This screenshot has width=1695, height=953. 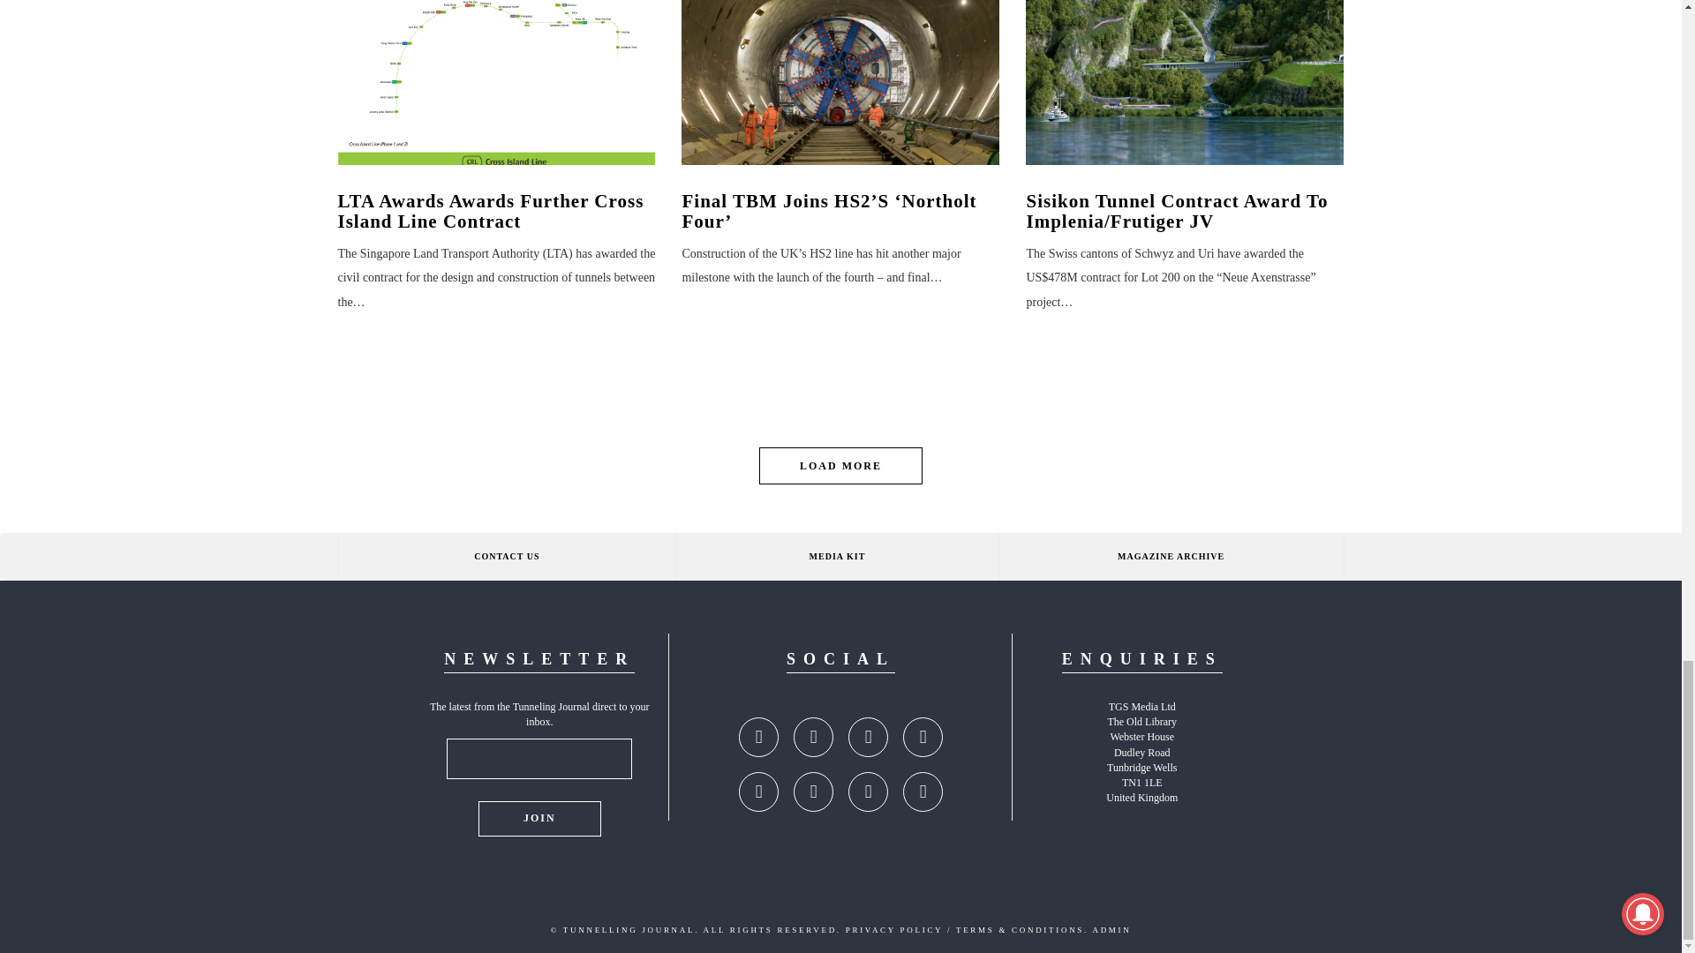 What do you see at coordinates (539, 819) in the screenshot?
I see `Join` at bounding box center [539, 819].